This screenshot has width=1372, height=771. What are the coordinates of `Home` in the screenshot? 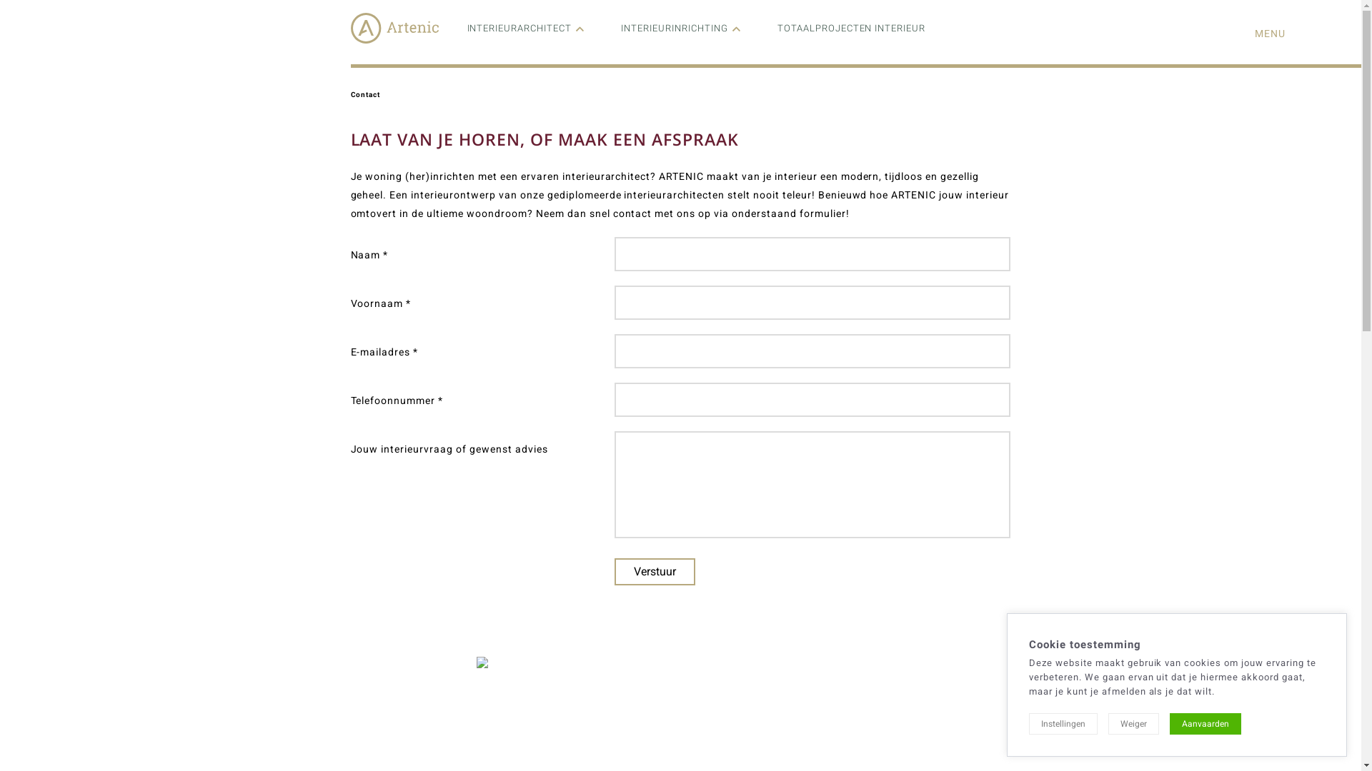 It's located at (394, 40).